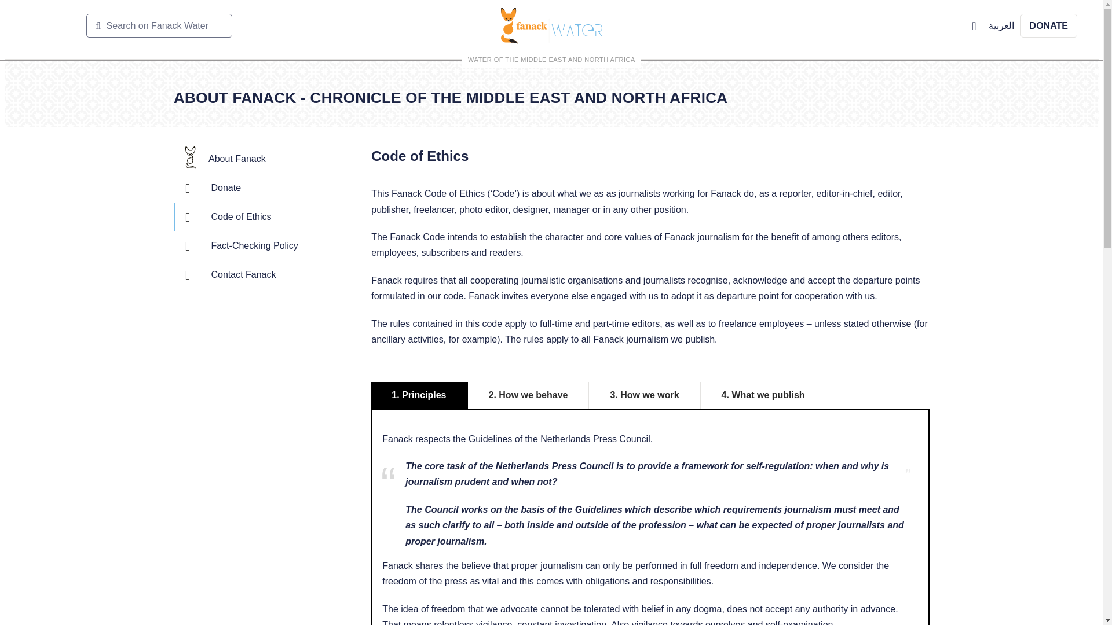  I want to click on Search on Fanack Water, so click(159, 25).